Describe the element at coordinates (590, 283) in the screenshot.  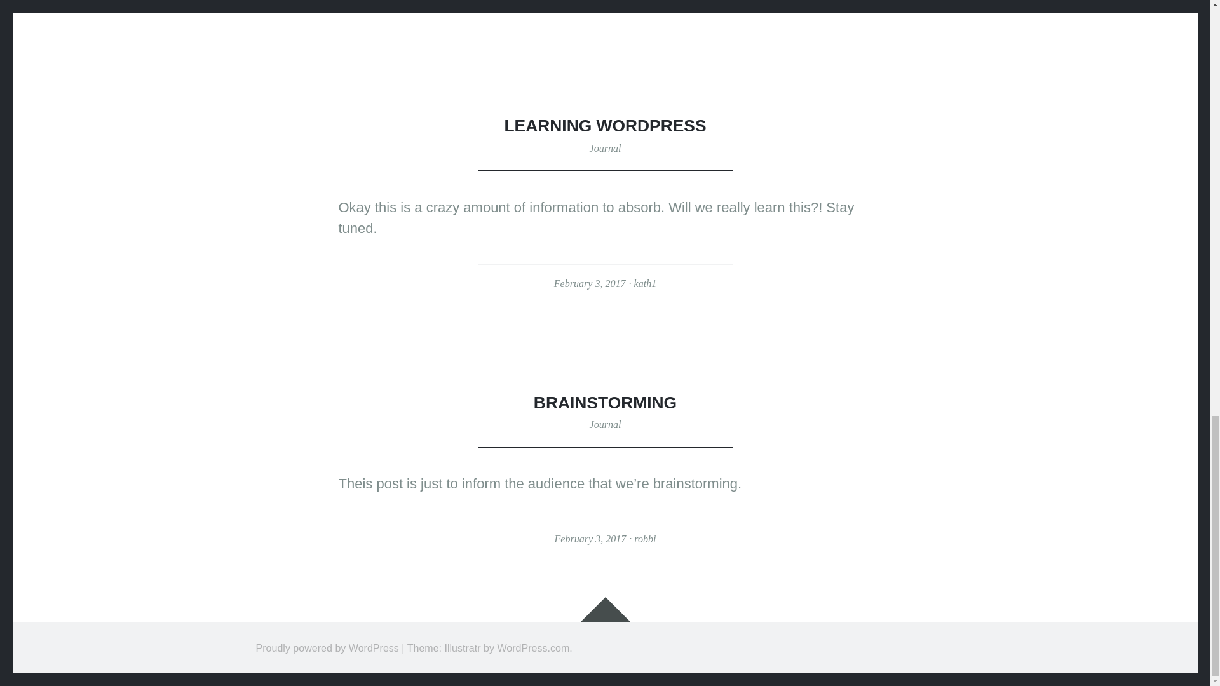
I see `February 3, 2017` at that location.